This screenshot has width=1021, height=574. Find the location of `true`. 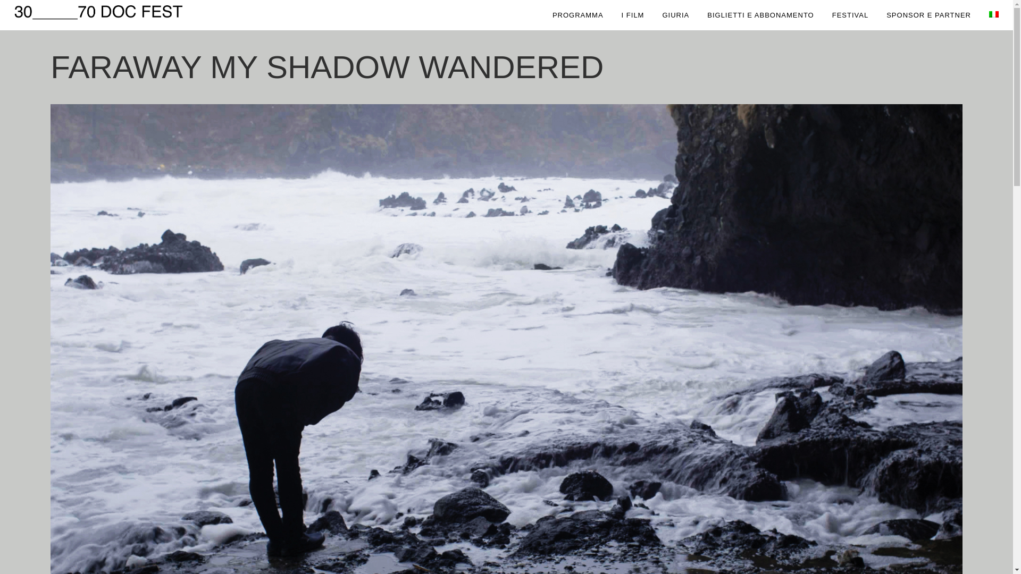

true is located at coordinates (722, 445).